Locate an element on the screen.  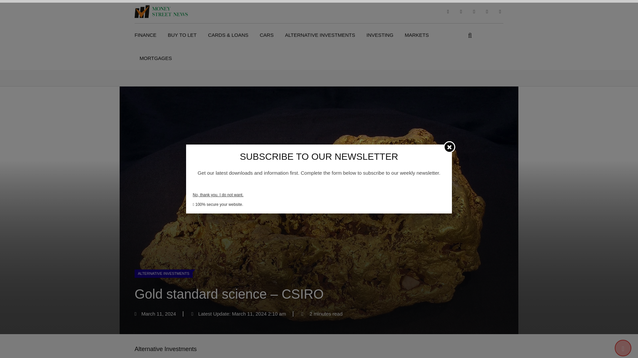
MARKETS is located at coordinates (417, 35).